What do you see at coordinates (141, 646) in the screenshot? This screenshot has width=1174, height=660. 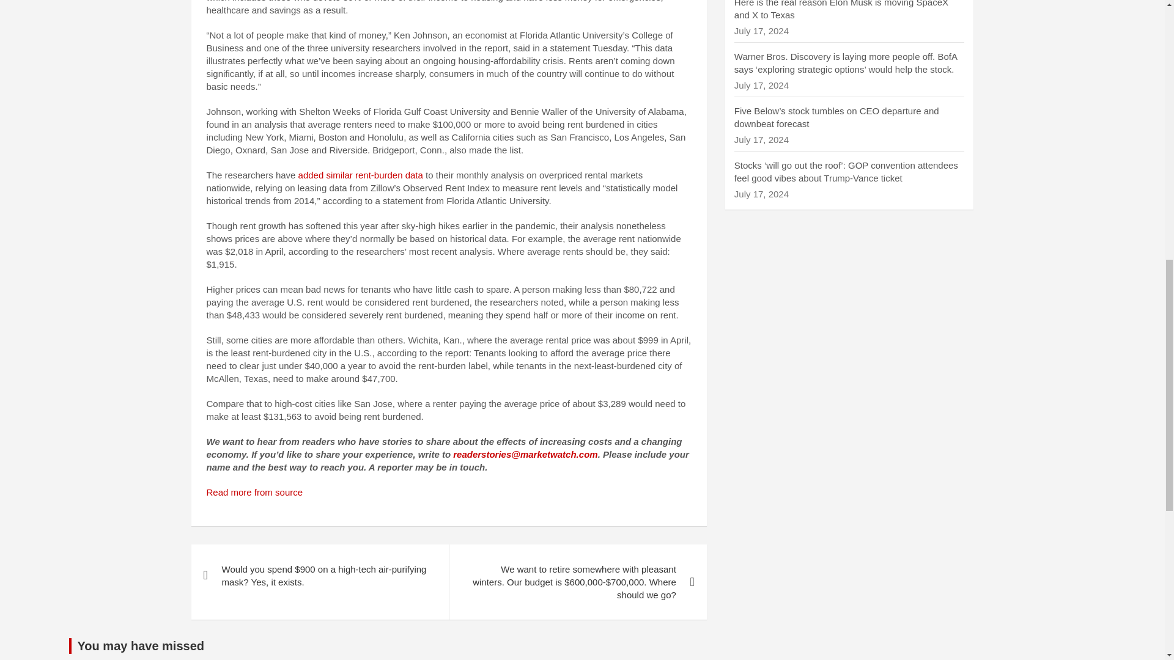 I see `You may have missed` at bounding box center [141, 646].